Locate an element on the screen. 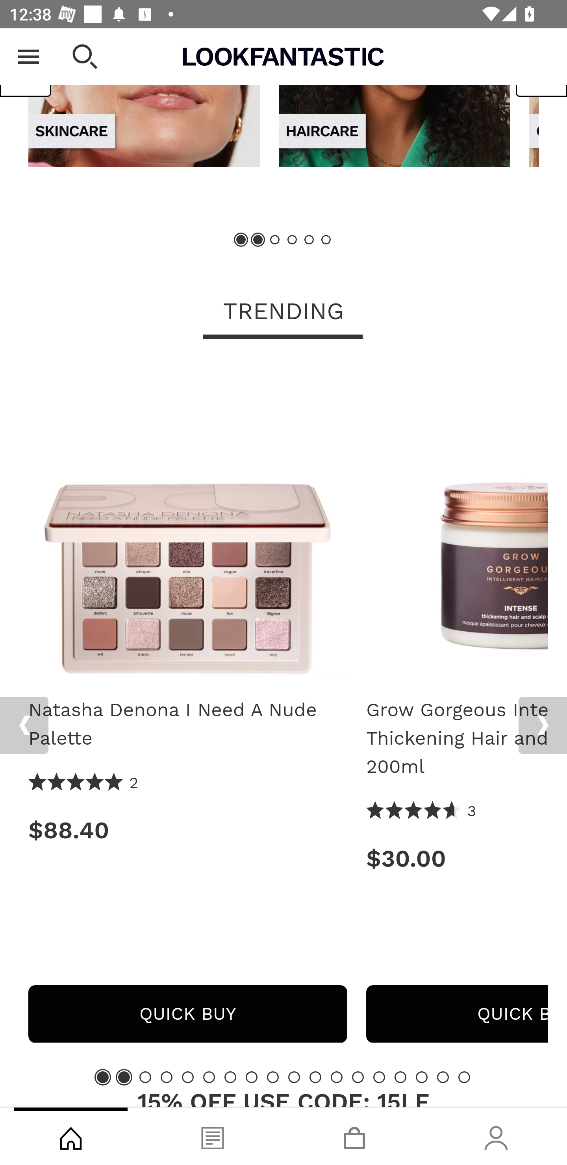  QUICK BUY NATASHA DENONA I NEED A NUDE PALETTE is located at coordinates (187, 1014).